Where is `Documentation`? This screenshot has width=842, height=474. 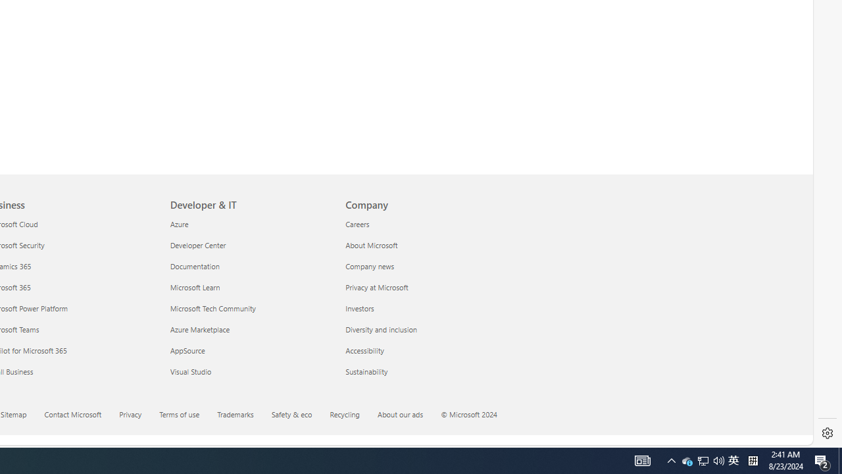 Documentation is located at coordinates (250, 266).